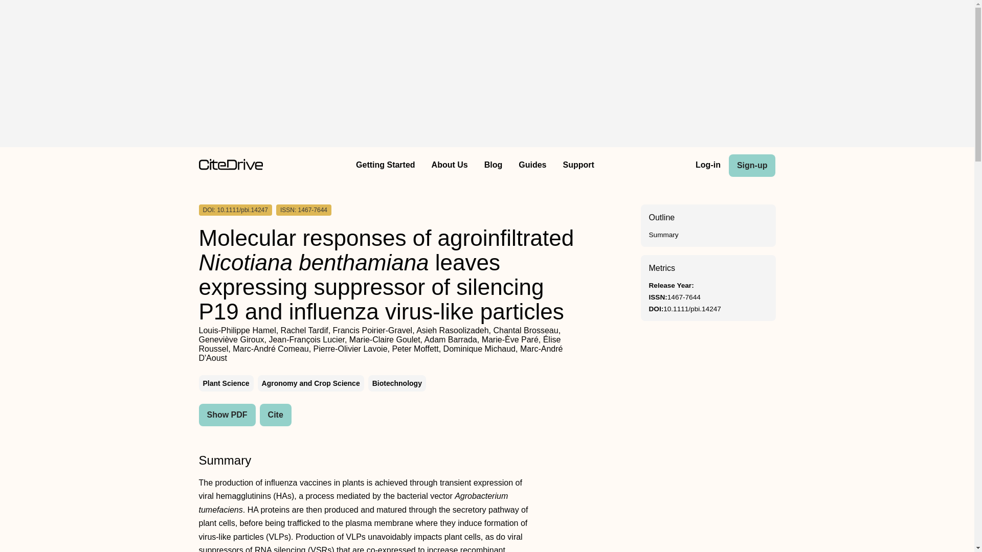  What do you see at coordinates (532, 166) in the screenshot?
I see `Guides` at bounding box center [532, 166].